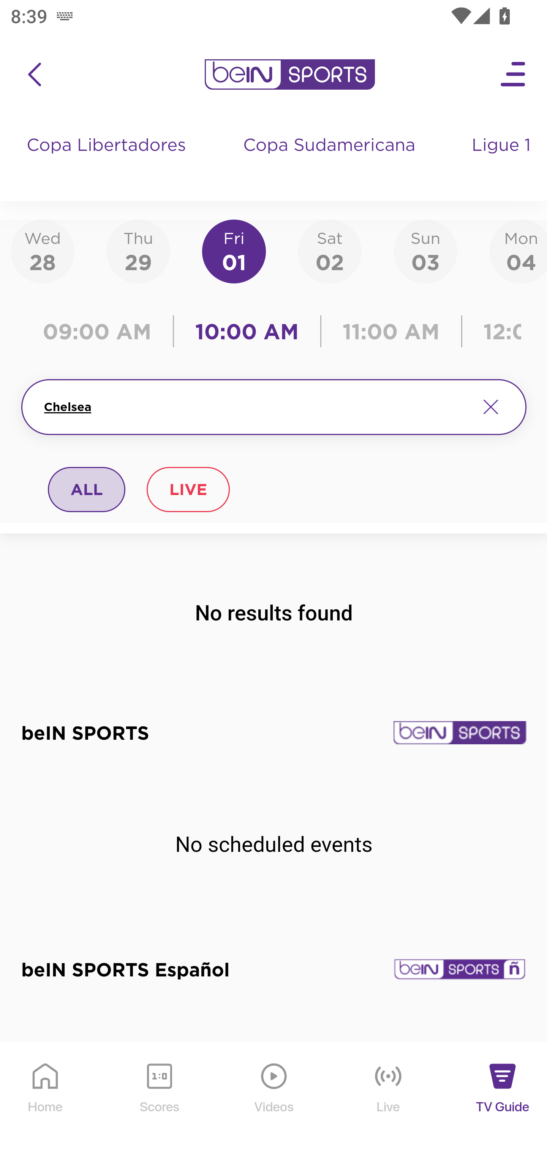 The height and width of the screenshot is (1155, 547). Describe the element at coordinates (247, 331) in the screenshot. I see `10:00 AM` at that location.